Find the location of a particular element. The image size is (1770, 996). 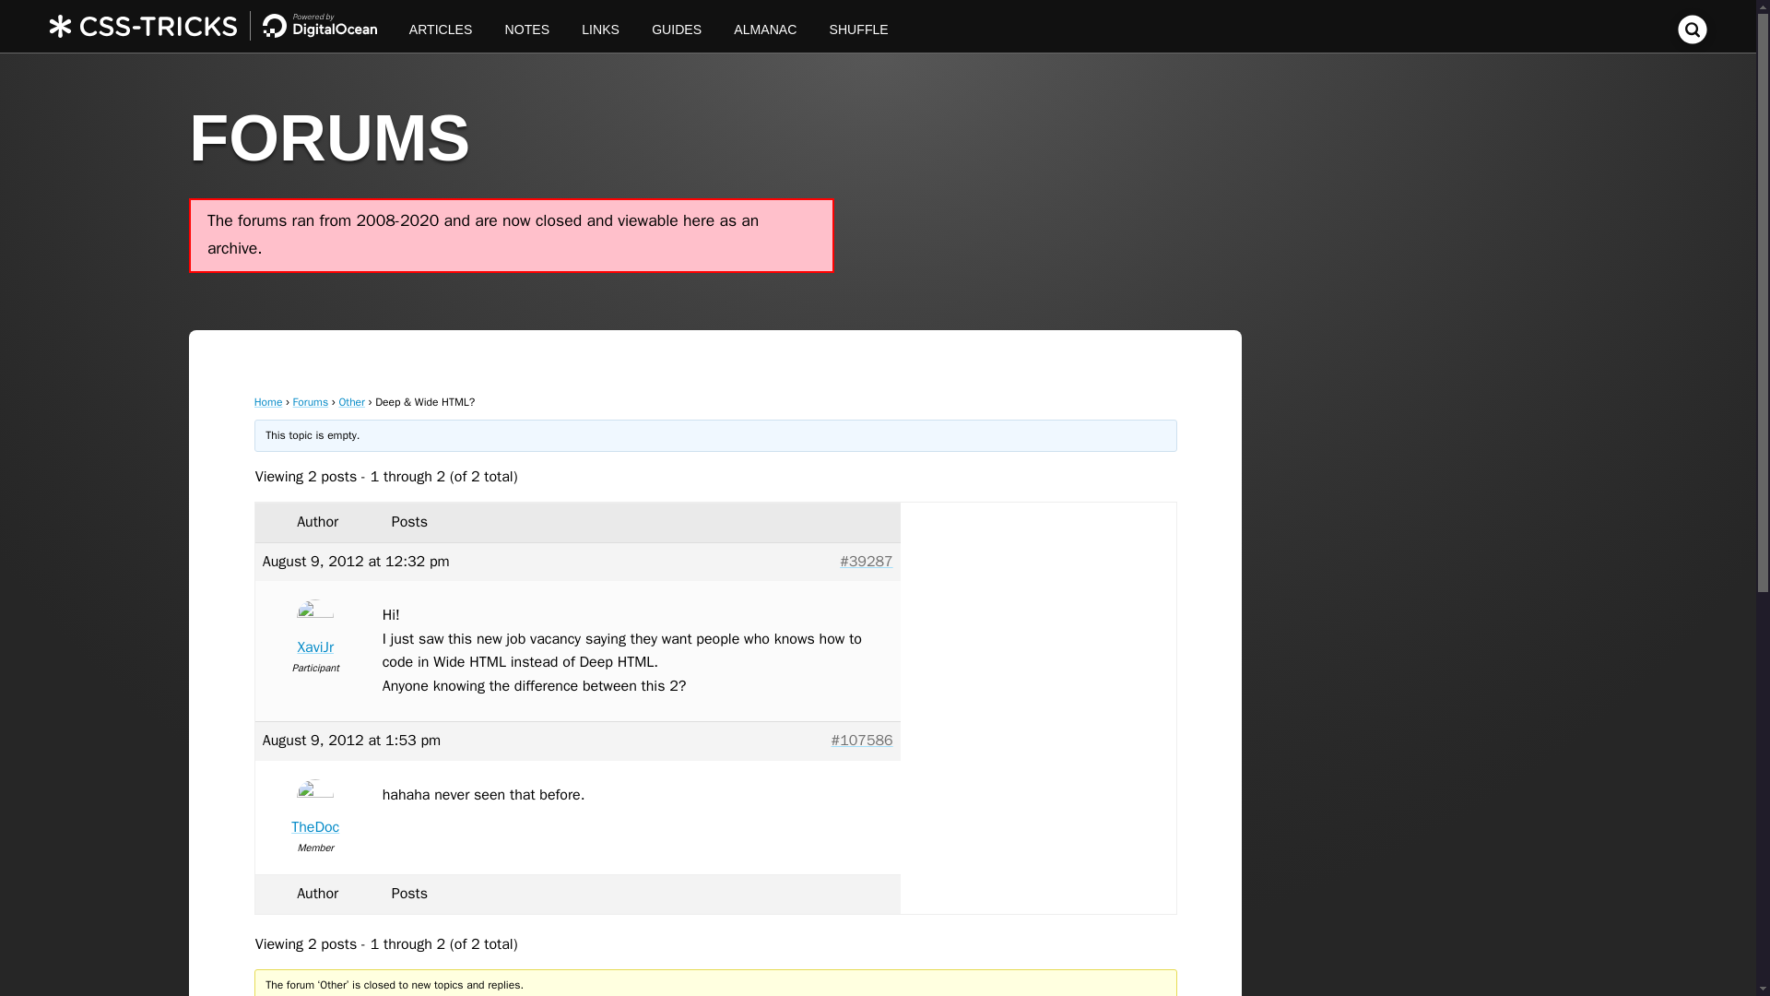

NOTES is located at coordinates (527, 26).